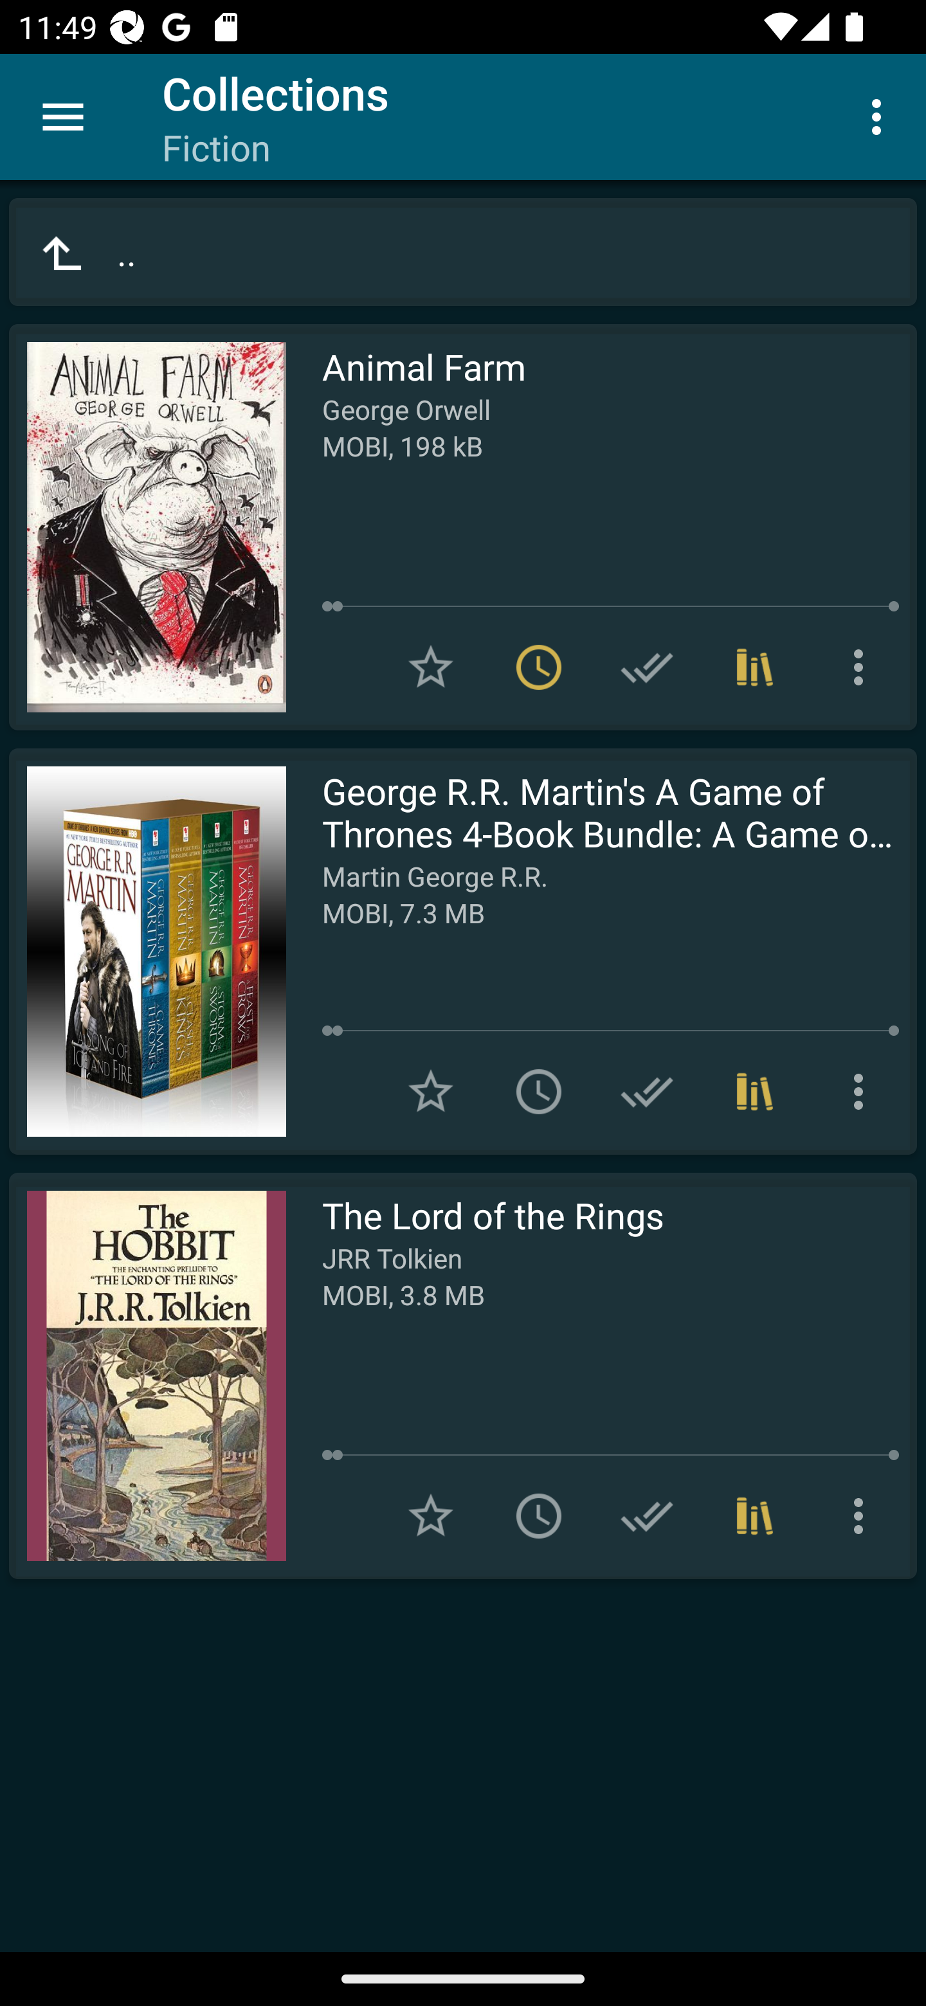 The image size is (926, 2006). What do you see at coordinates (431, 667) in the screenshot?
I see `Add to Favorites` at bounding box center [431, 667].